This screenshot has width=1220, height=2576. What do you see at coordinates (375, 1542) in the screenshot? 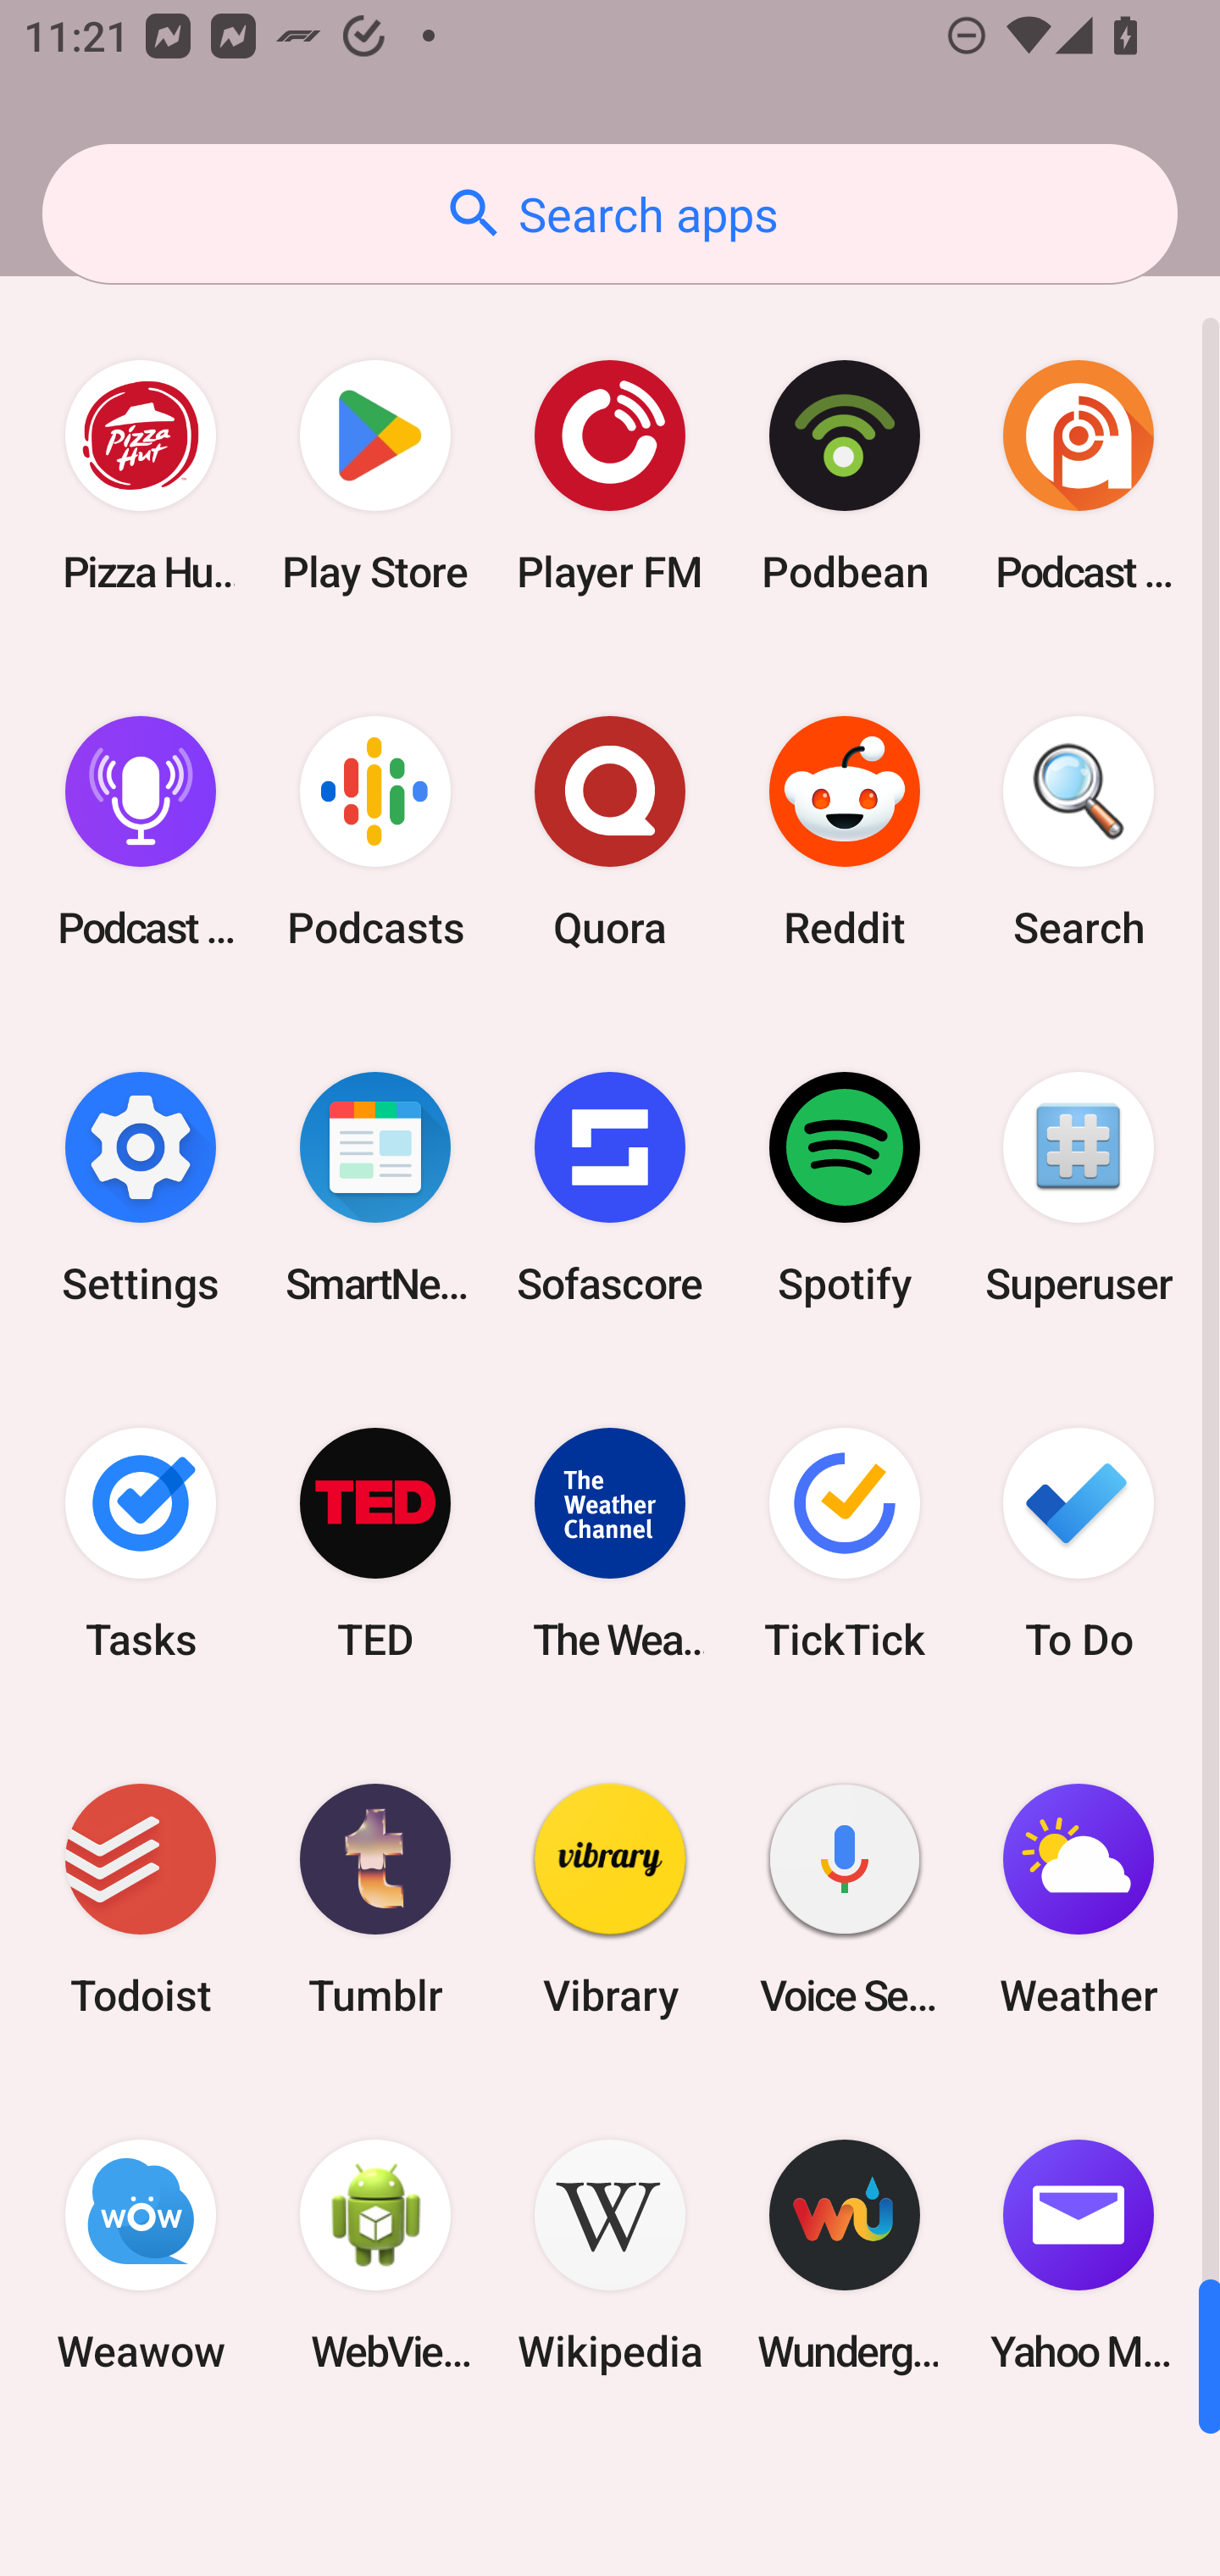
I see `TED` at bounding box center [375, 1542].